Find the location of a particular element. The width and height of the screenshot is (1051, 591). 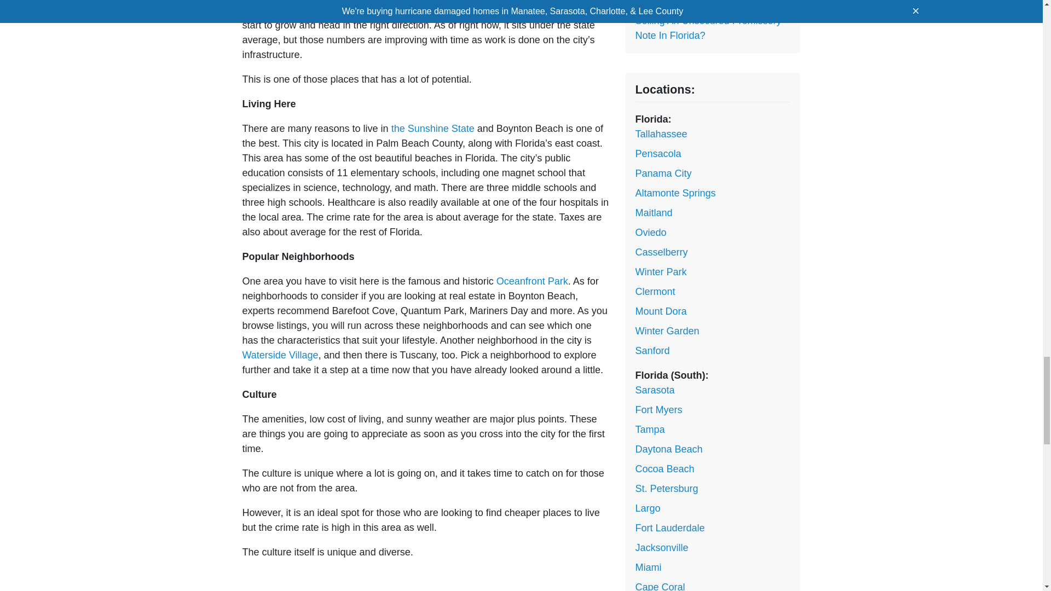

Casselberry is located at coordinates (661, 252).